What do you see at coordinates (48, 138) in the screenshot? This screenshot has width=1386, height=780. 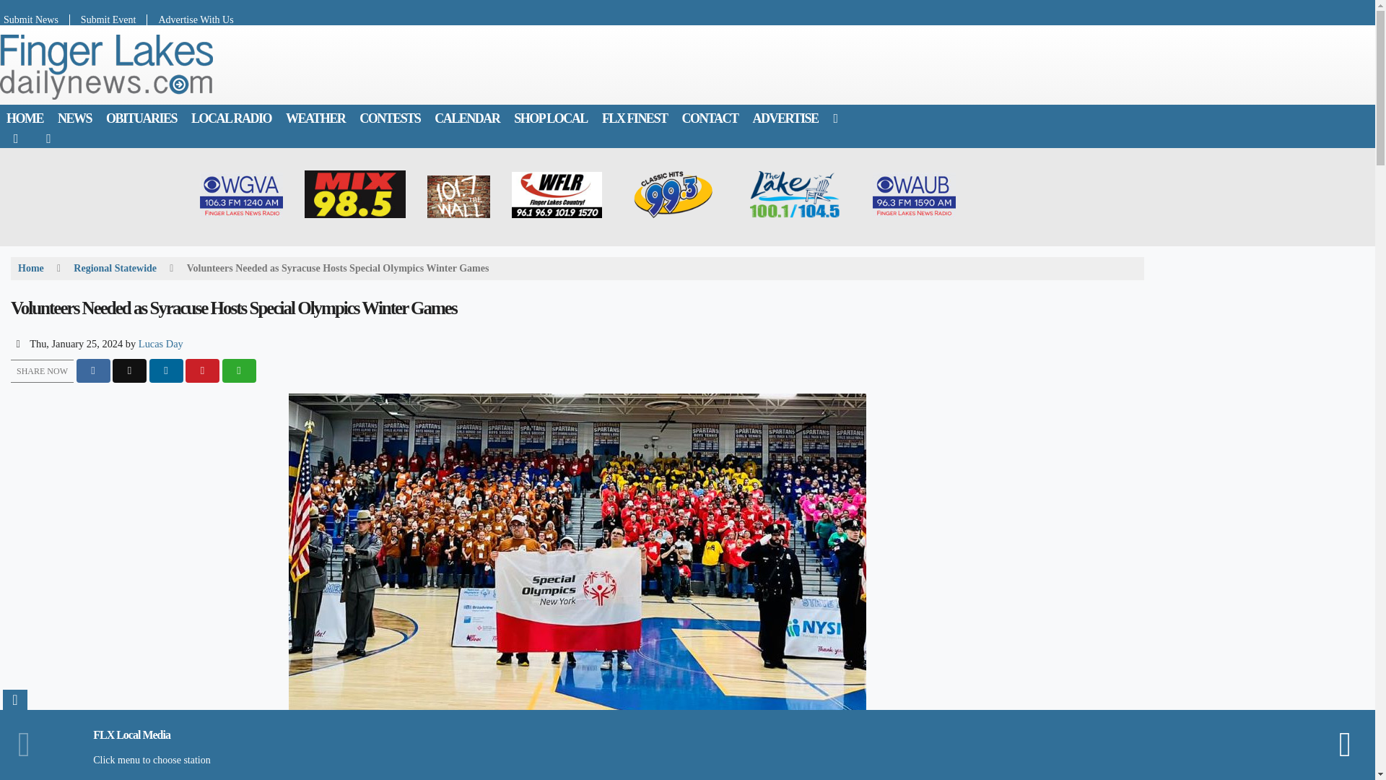 I see `Follow us on X` at bounding box center [48, 138].